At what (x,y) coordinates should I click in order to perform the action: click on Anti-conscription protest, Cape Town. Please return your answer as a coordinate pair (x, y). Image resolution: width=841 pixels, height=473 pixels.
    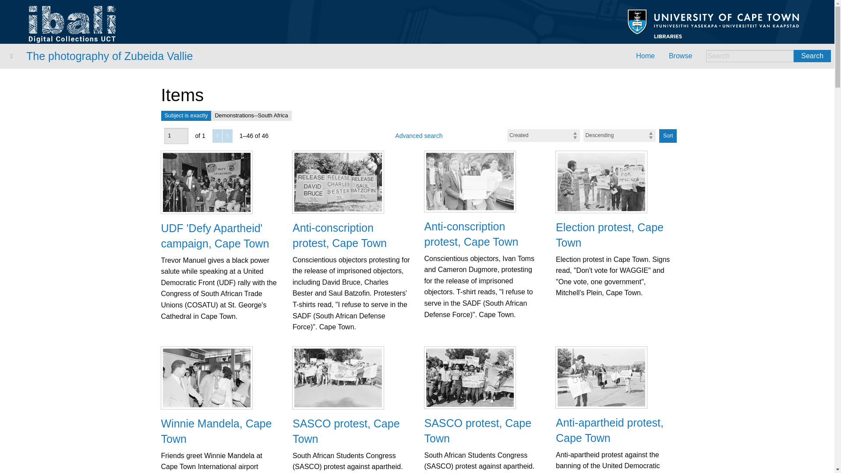
    Looking at the image, I should click on (340, 236).